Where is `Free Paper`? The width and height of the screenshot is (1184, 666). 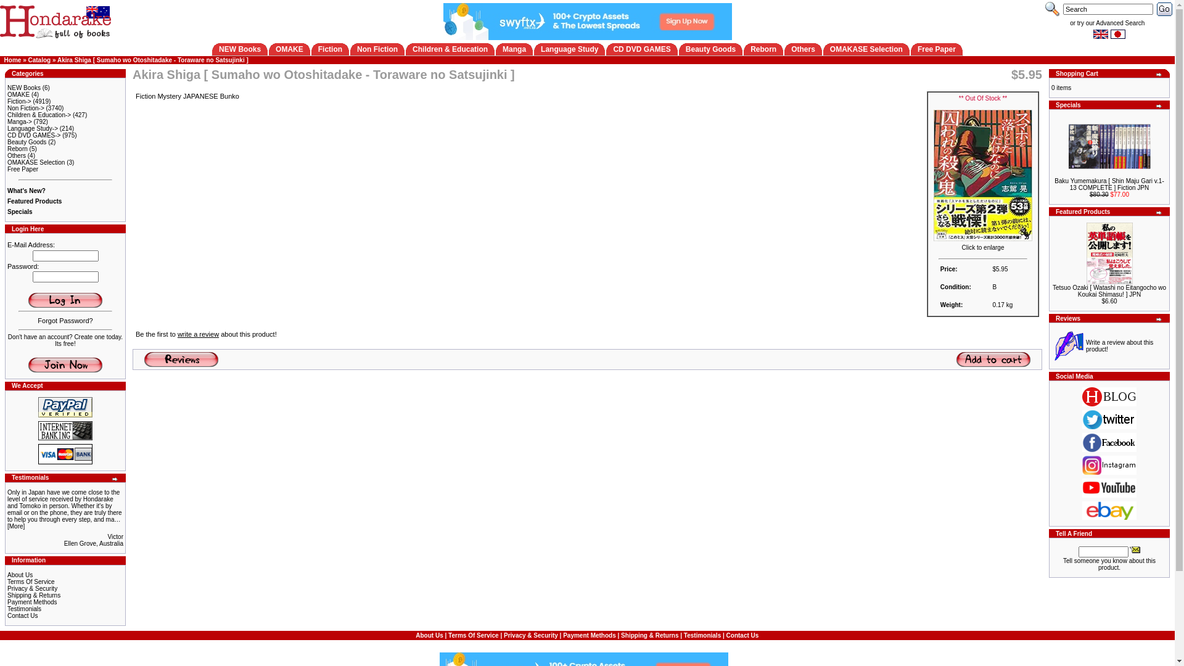 Free Paper is located at coordinates (937, 49).